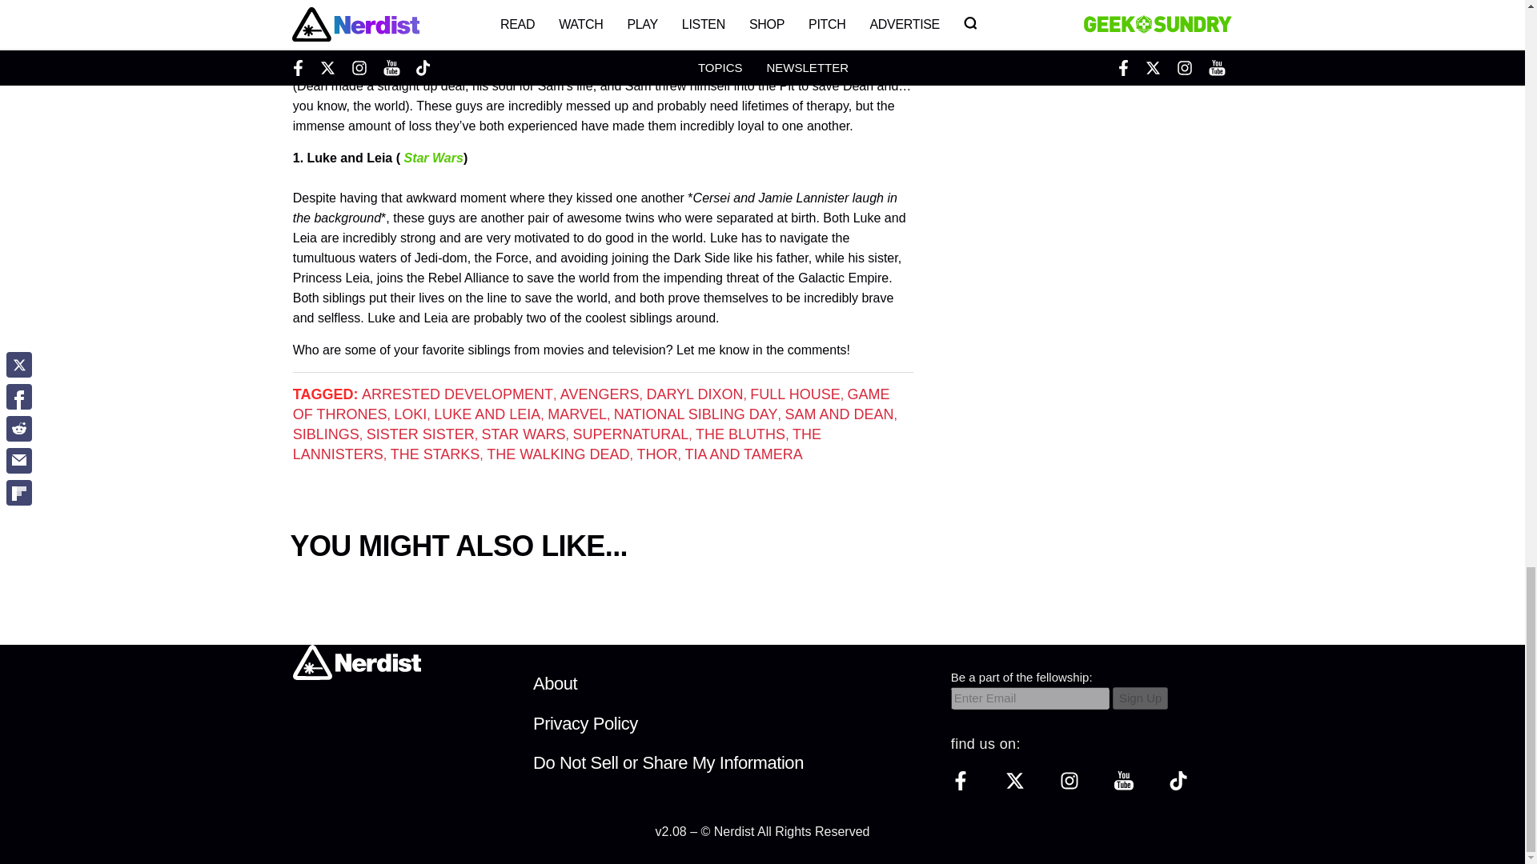 The height and width of the screenshot is (864, 1537). What do you see at coordinates (600, 394) in the screenshot?
I see `AVENGERS` at bounding box center [600, 394].